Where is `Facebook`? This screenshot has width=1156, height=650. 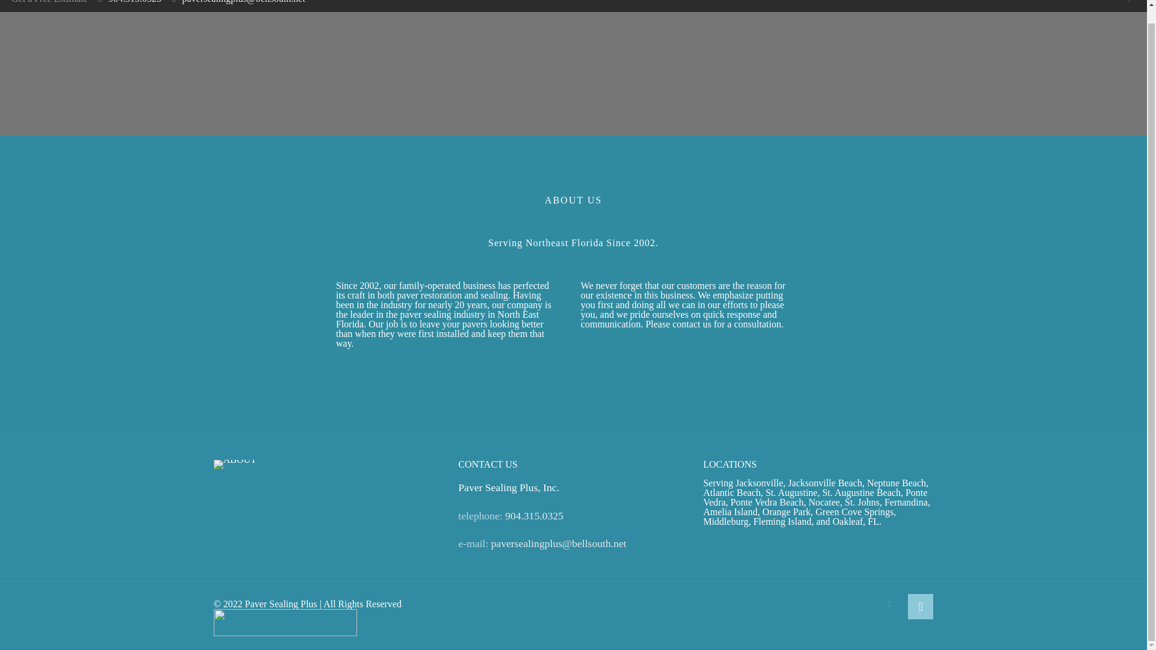 Facebook is located at coordinates (1128, 2).